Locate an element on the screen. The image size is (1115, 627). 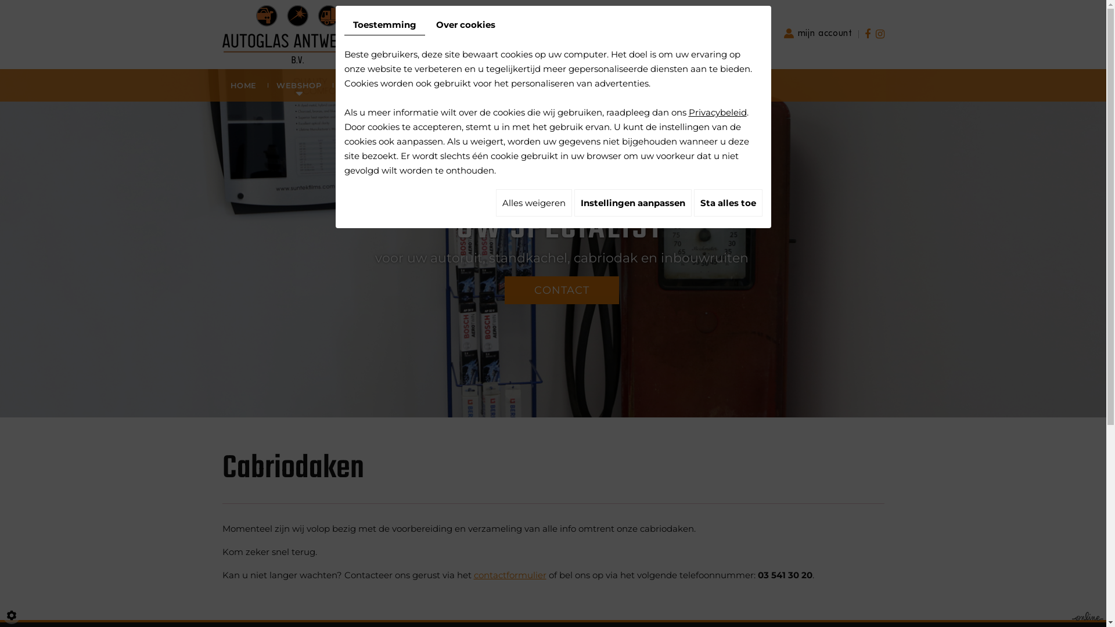
VERWARMING is located at coordinates (528, 85).